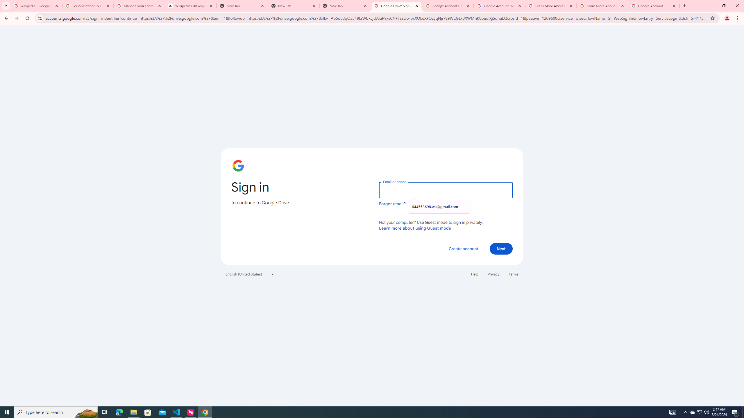 The image size is (744, 418). Describe the element at coordinates (439, 207) in the screenshot. I see `644553698.wa@gmail.com` at that location.